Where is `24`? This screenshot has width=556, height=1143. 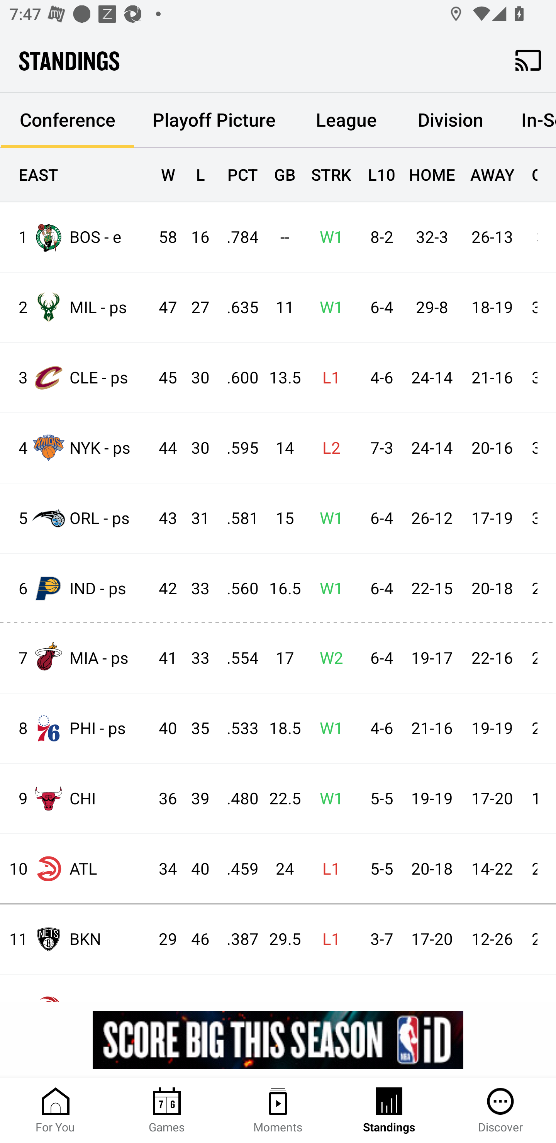
24 is located at coordinates (279, 869).